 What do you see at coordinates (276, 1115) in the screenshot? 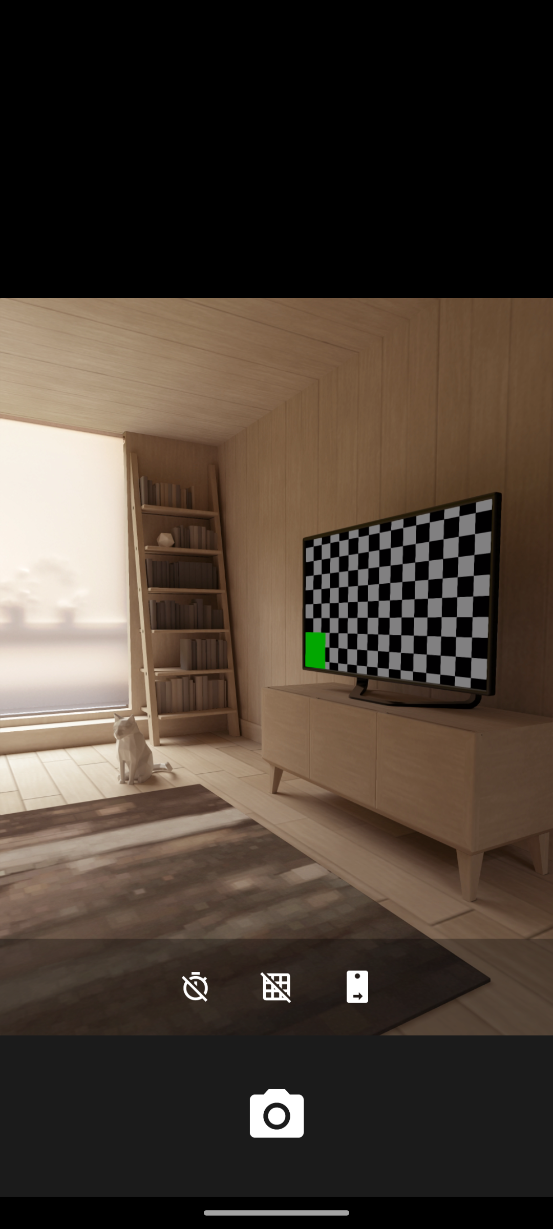
I see `Shutter` at bounding box center [276, 1115].